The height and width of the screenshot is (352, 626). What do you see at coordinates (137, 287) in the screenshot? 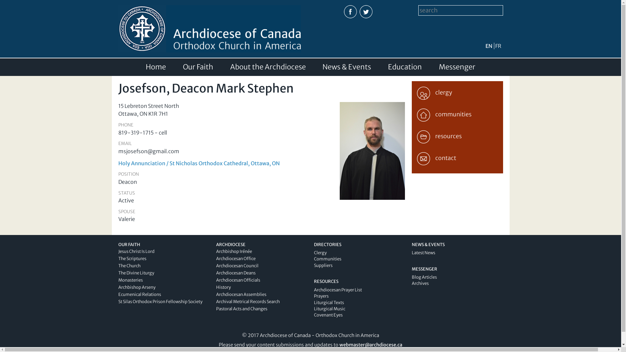
I see `Archbishop Arseny` at bounding box center [137, 287].